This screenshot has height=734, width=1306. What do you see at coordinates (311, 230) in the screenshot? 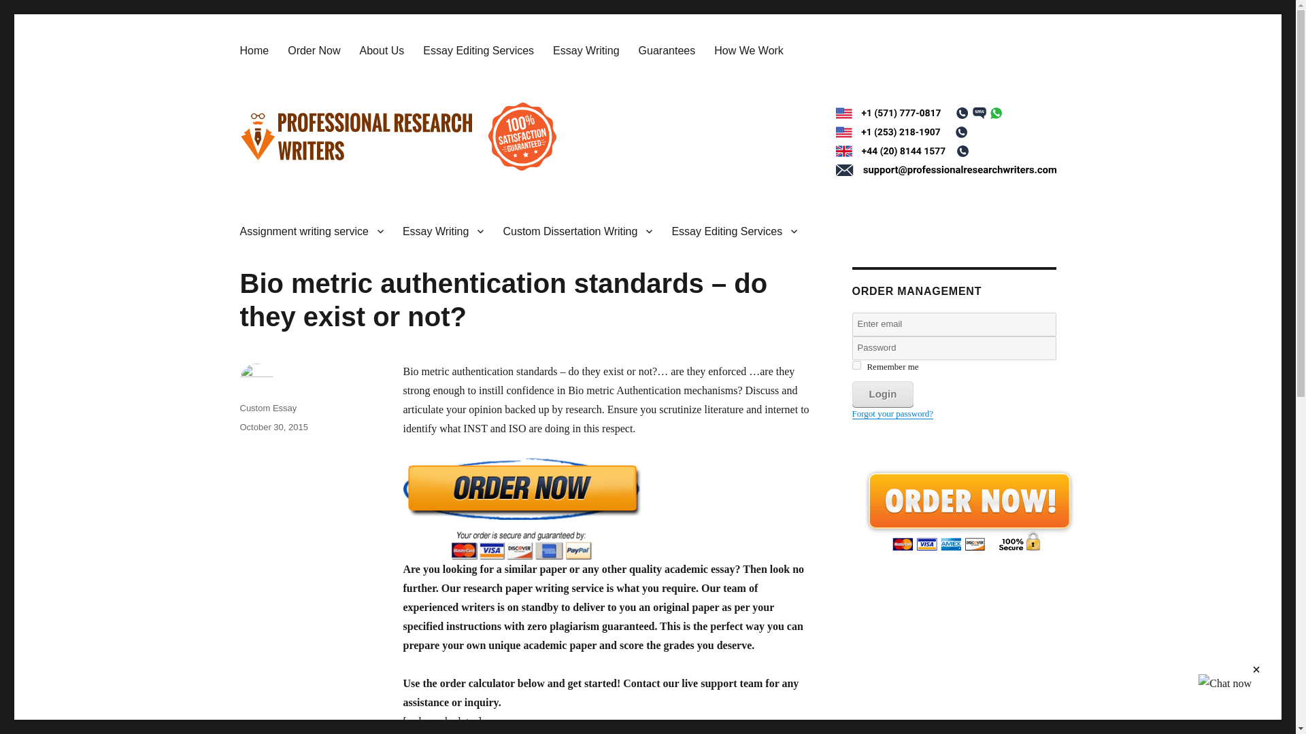
I see `Assignment writing service` at bounding box center [311, 230].